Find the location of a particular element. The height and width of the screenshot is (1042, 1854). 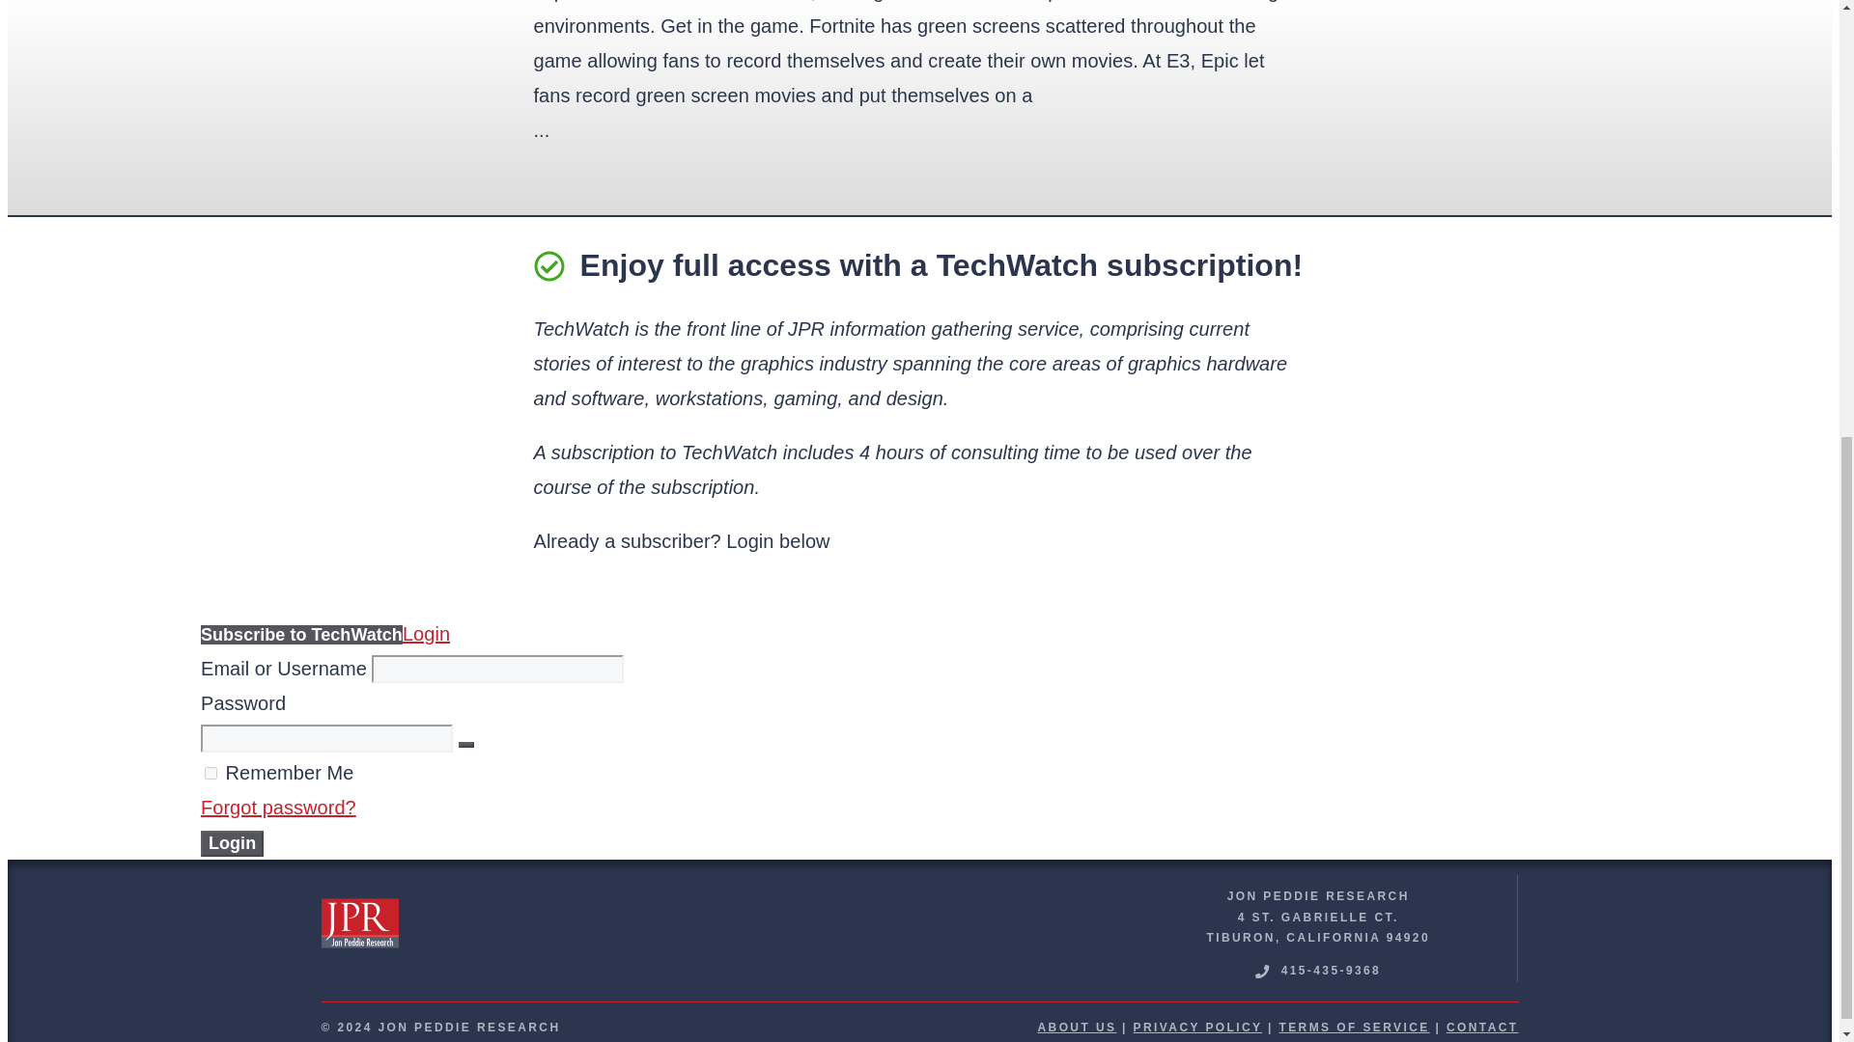

Login is located at coordinates (426, 633).